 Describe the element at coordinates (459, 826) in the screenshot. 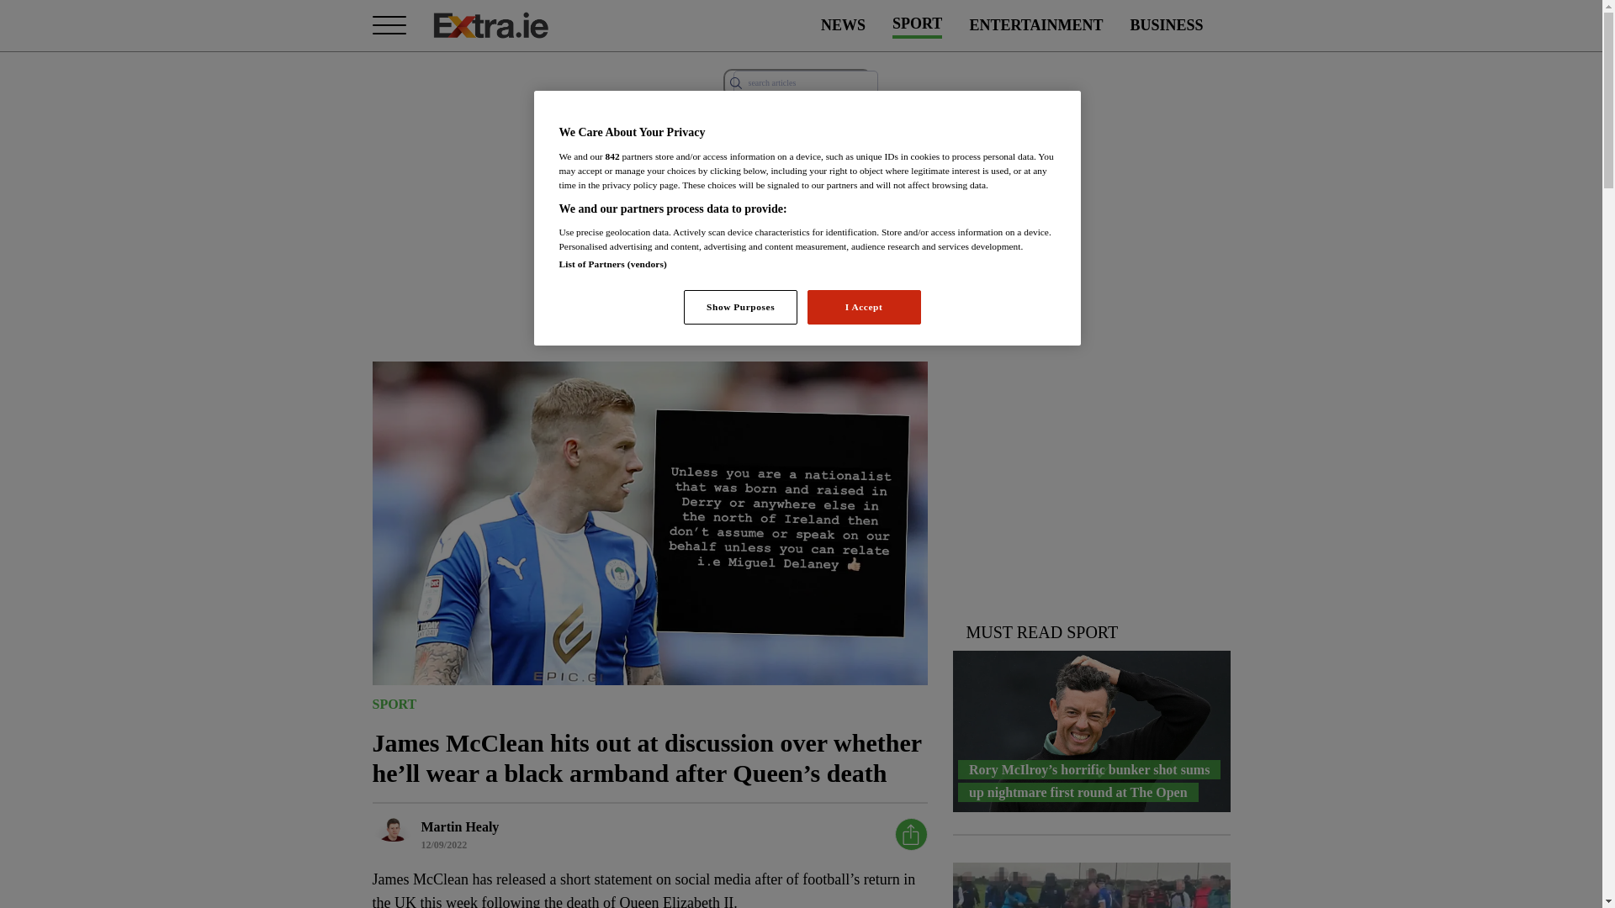

I see `Martin Healy` at that location.